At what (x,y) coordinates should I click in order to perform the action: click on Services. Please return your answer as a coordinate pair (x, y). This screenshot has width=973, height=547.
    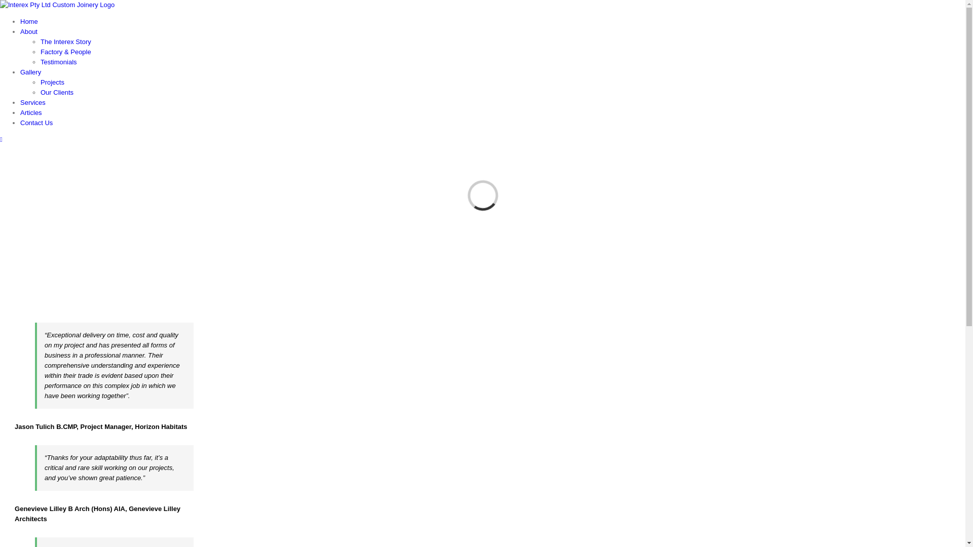
    Looking at the image, I should click on (33, 102).